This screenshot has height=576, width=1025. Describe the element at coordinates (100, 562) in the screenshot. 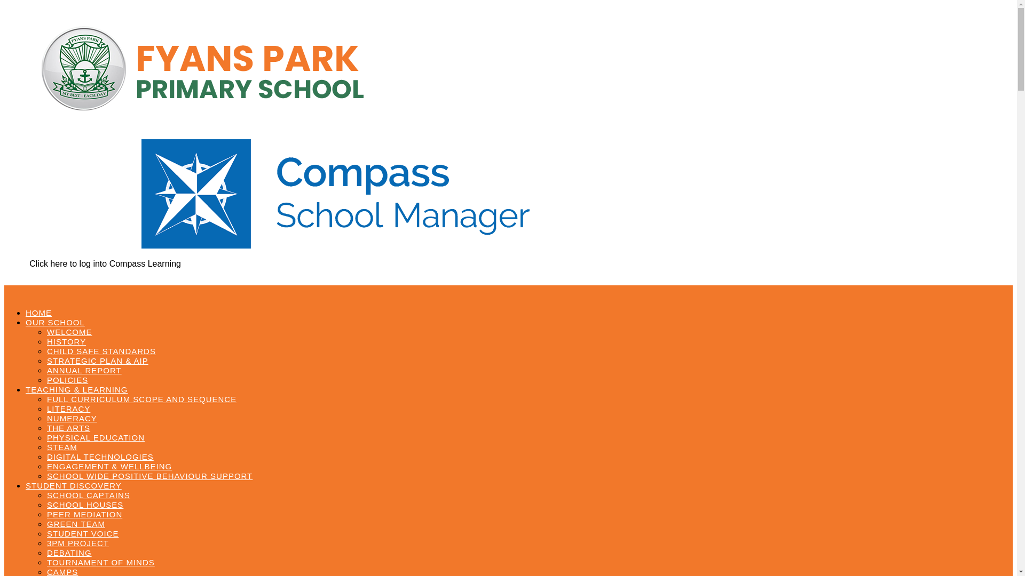

I see `TOURNAMENT OF MINDS` at that location.